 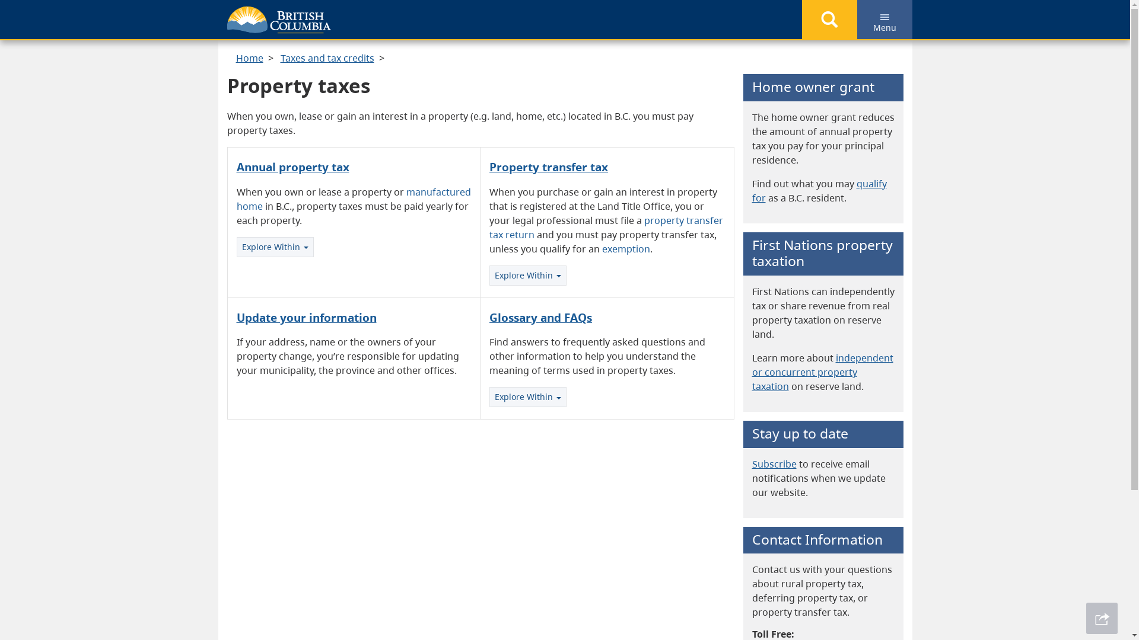 What do you see at coordinates (327, 58) in the screenshot?
I see `Taxes and tax credits` at bounding box center [327, 58].